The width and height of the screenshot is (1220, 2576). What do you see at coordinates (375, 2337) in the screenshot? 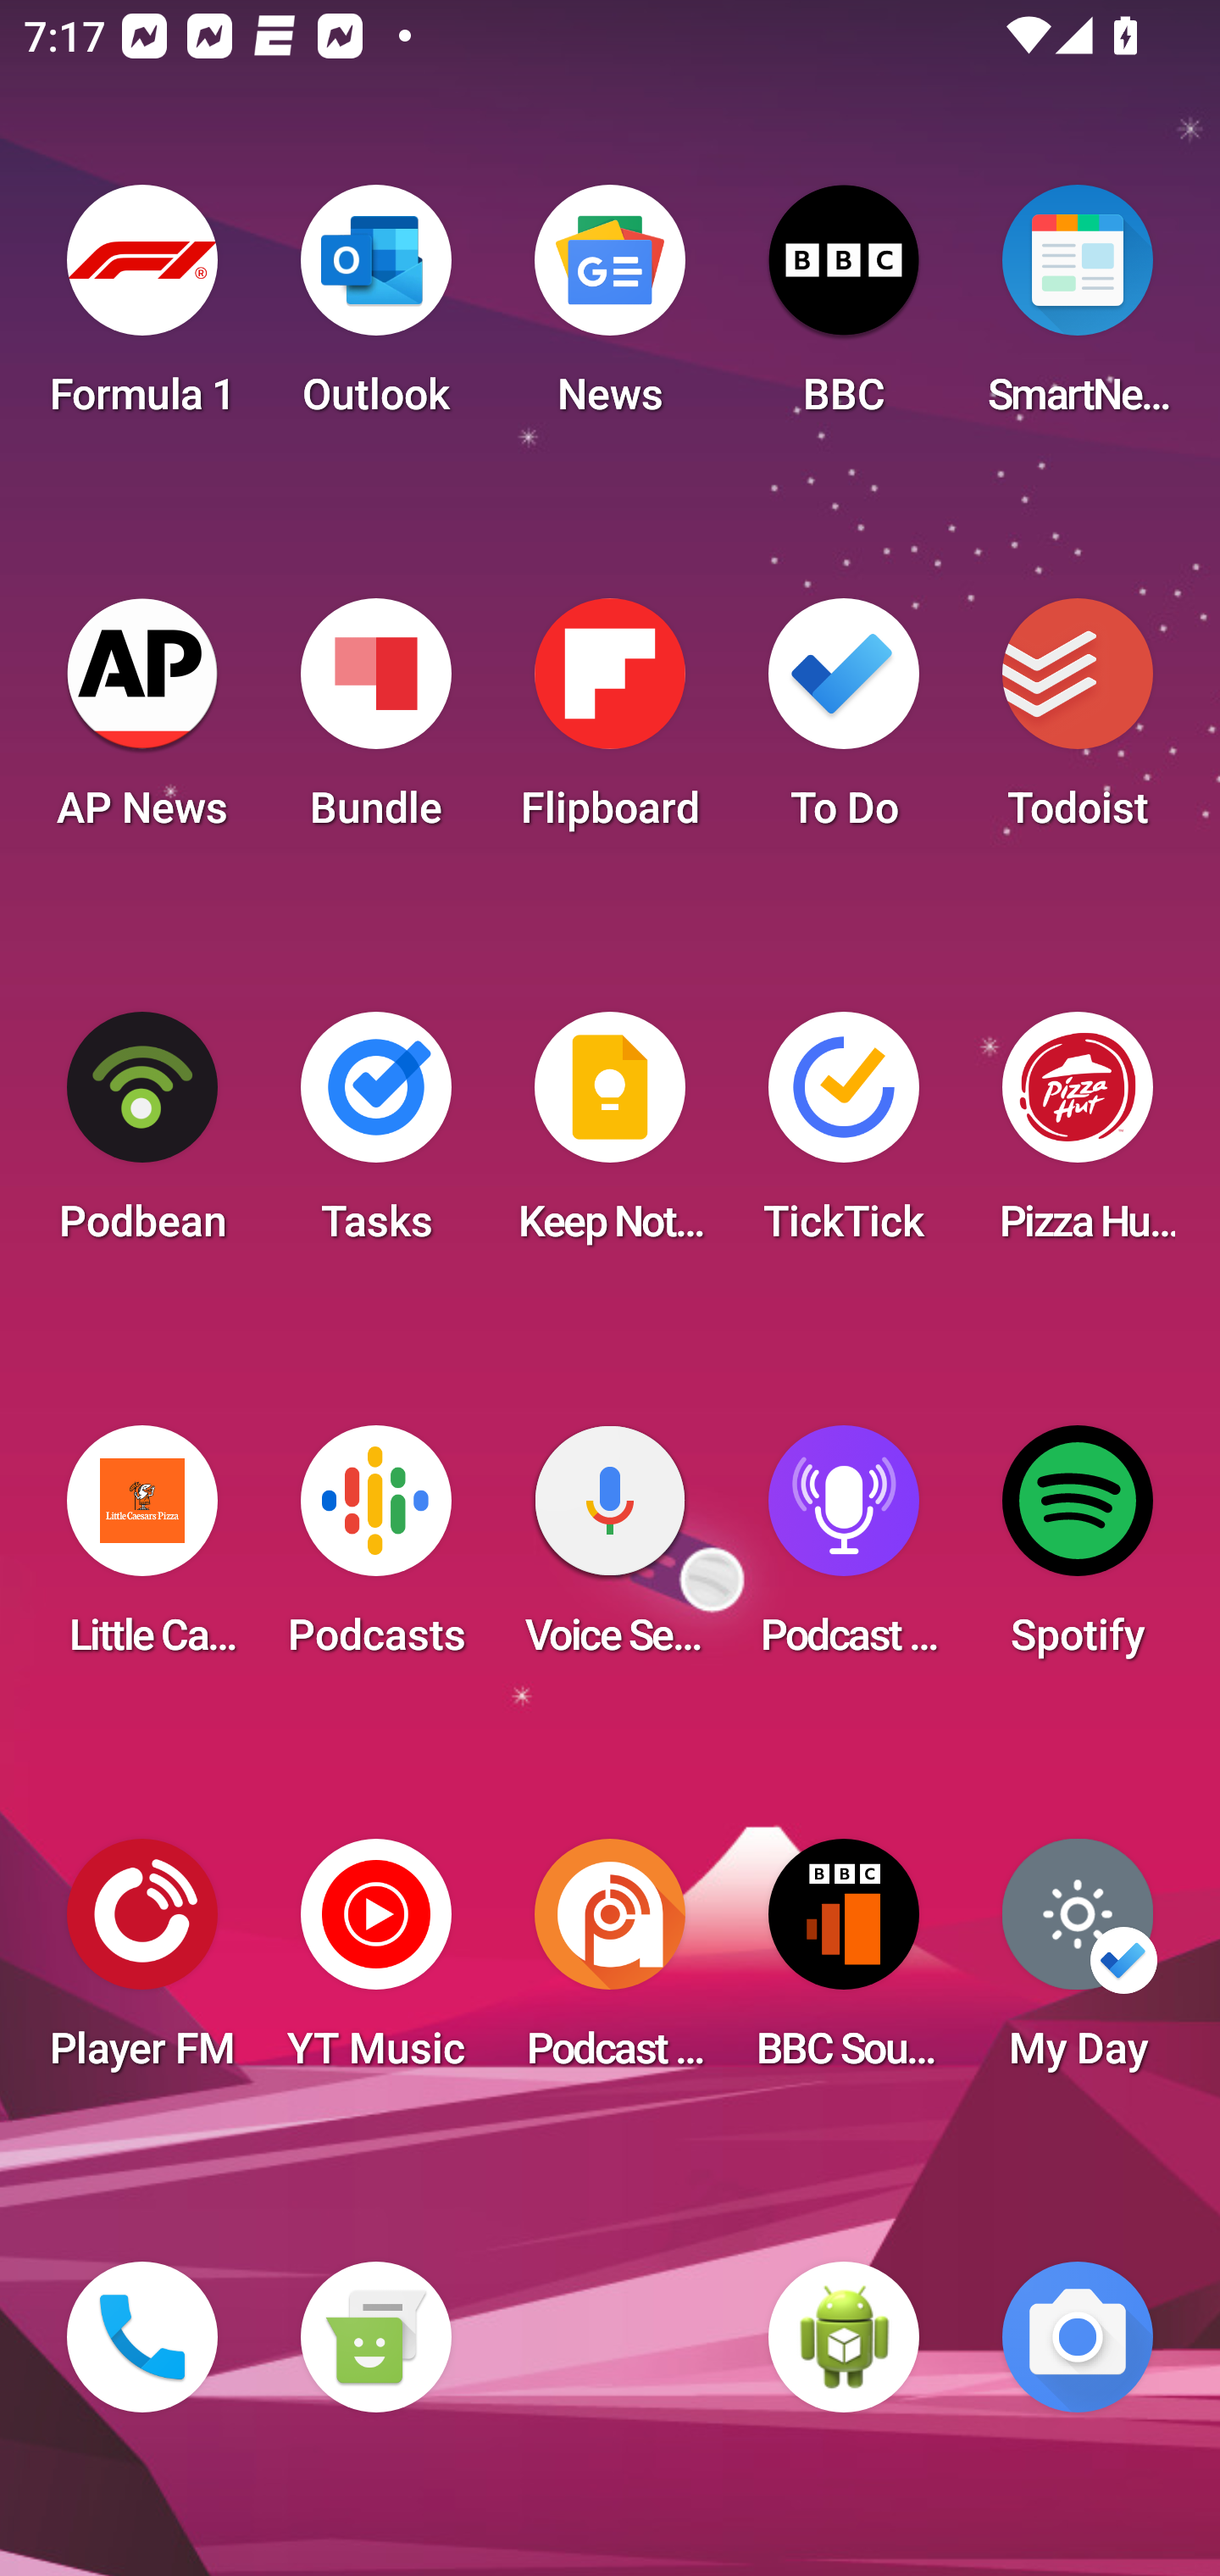
I see `Messaging` at bounding box center [375, 2337].